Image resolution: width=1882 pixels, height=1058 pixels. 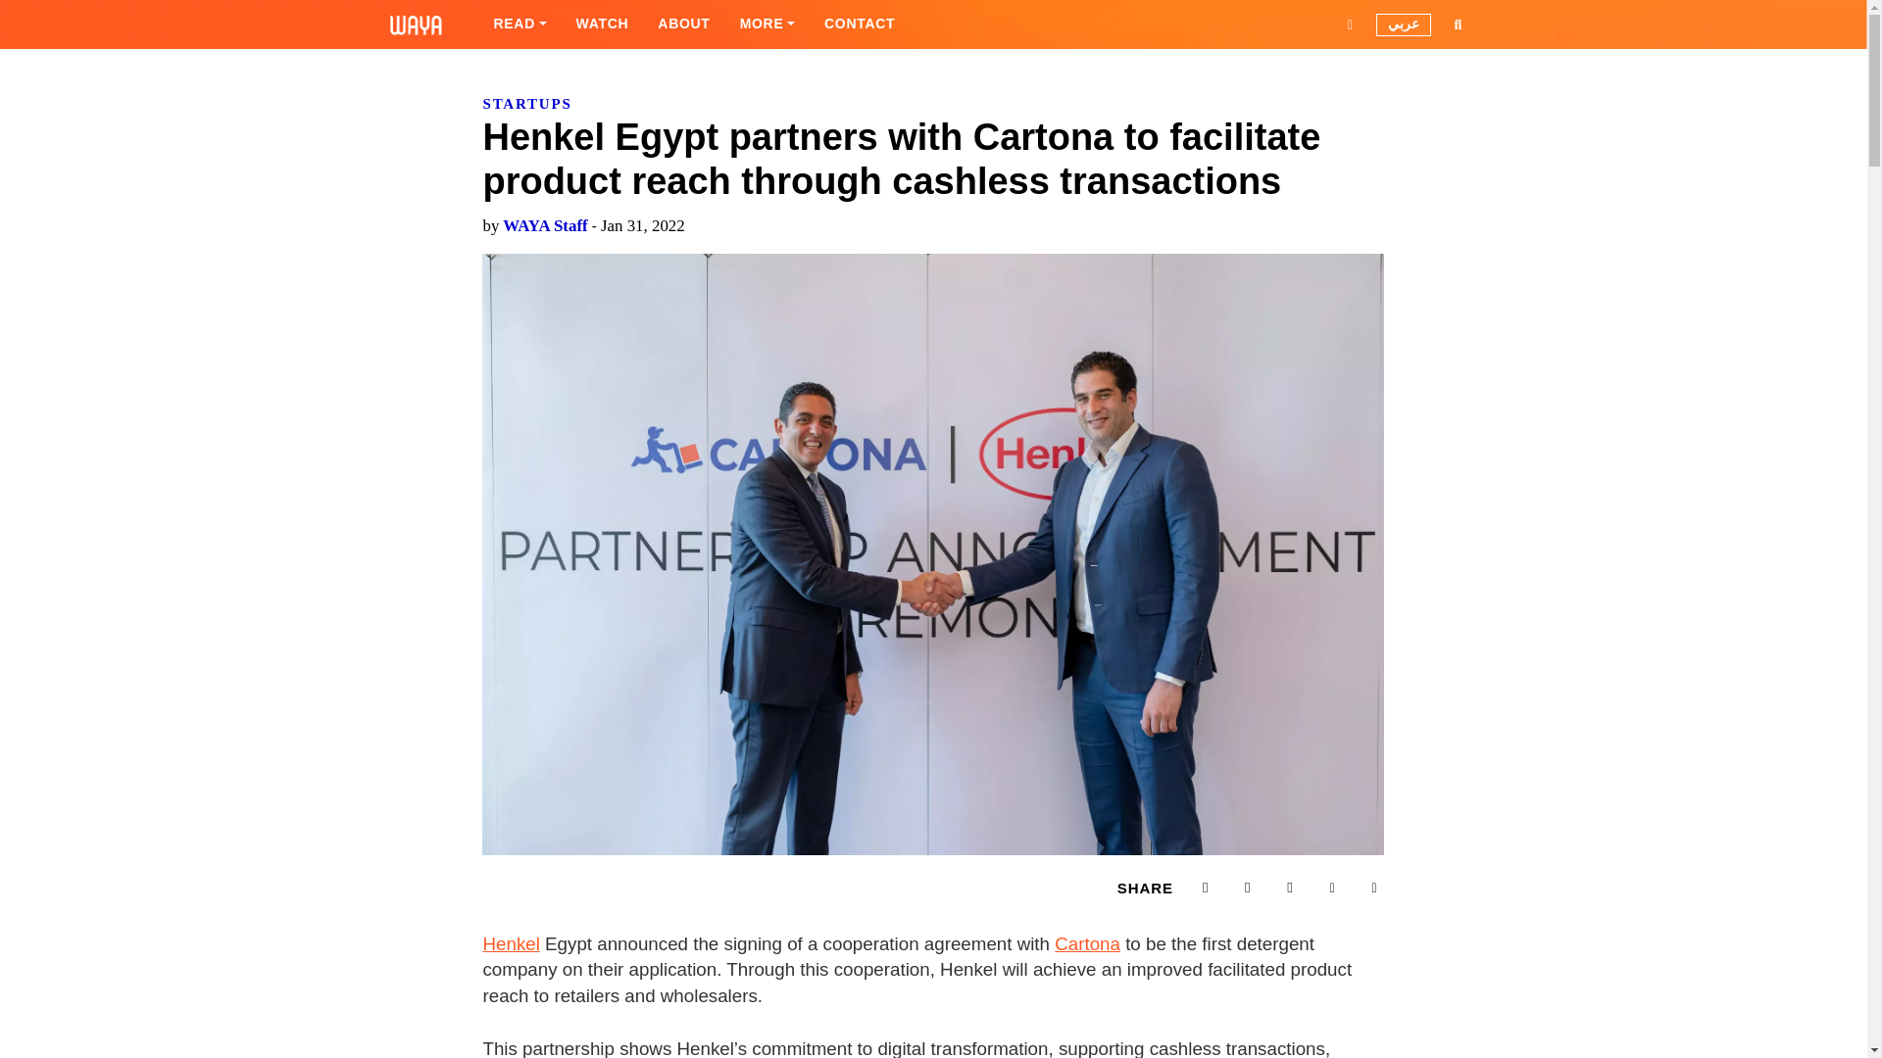 I want to click on MORE, so click(x=767, y=24).